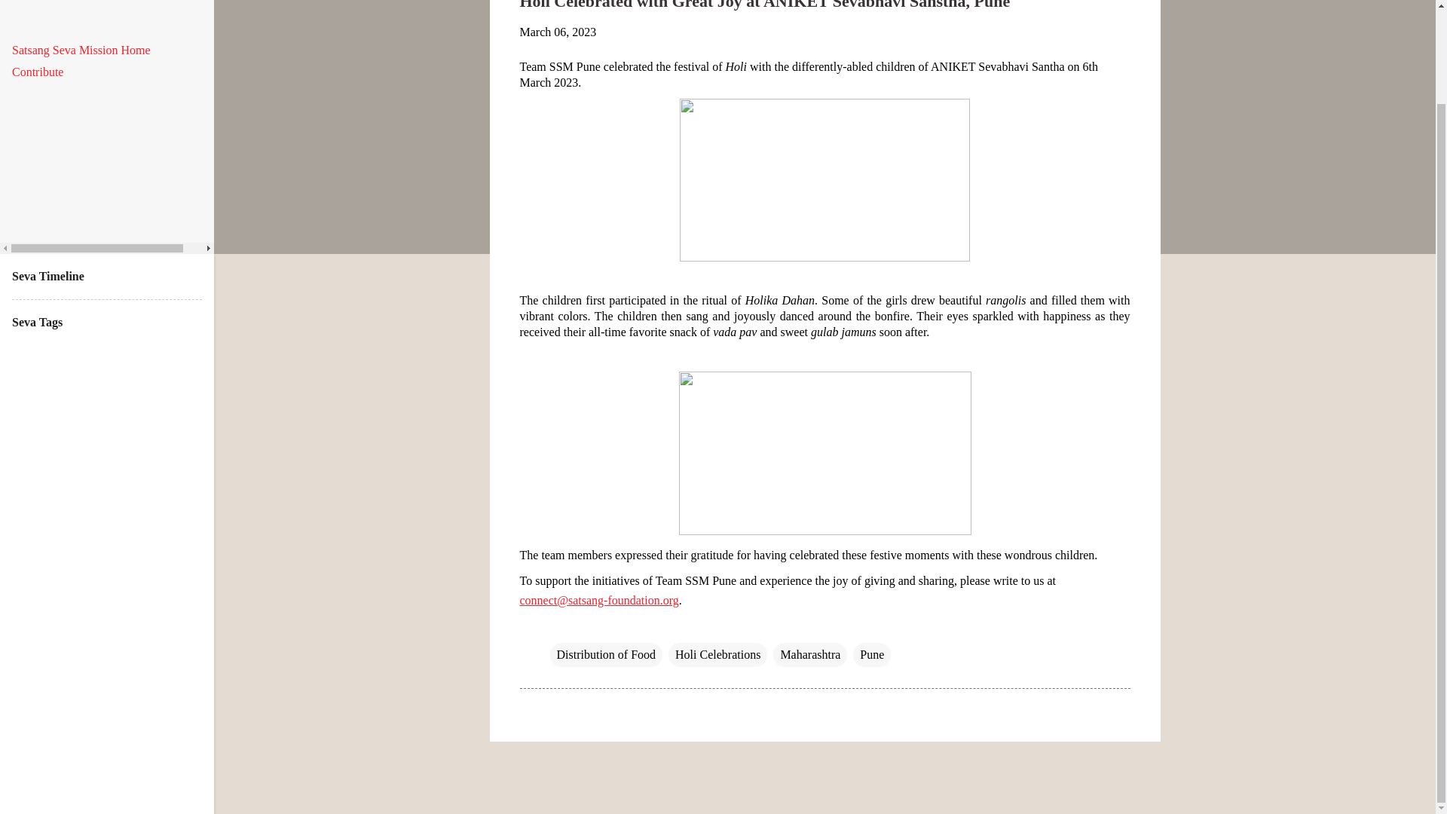  Describe the element at coordinates (872, 654) in the screenshot. I see `Pune` at that location.